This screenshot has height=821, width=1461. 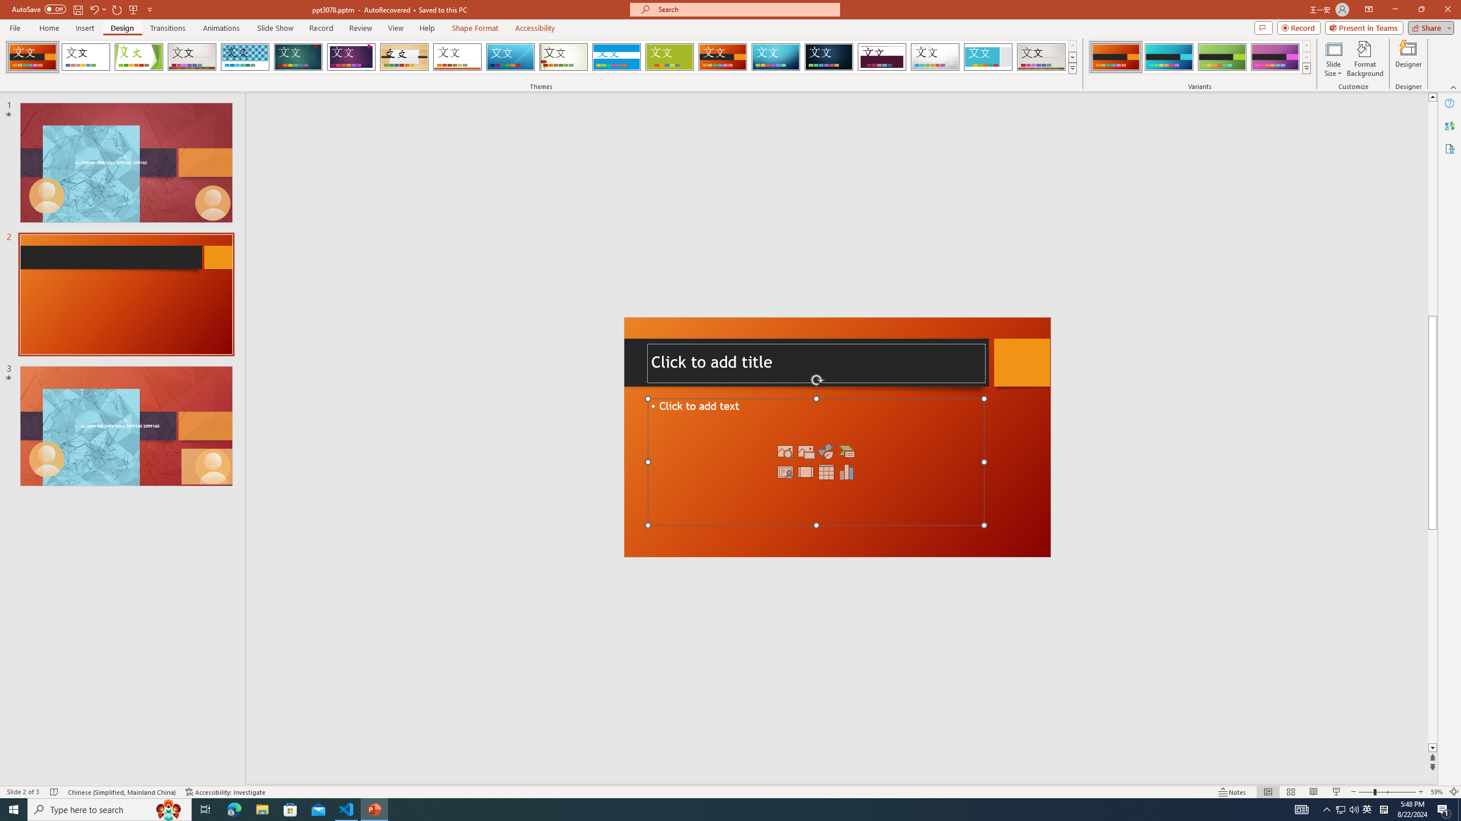 I want to click on Insert Chart, so click(x=846, y=472).